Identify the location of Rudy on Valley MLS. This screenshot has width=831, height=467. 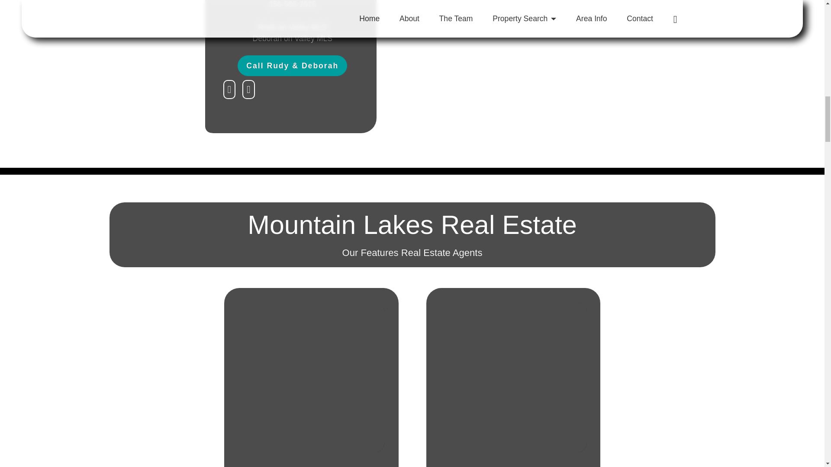
(293, 27).